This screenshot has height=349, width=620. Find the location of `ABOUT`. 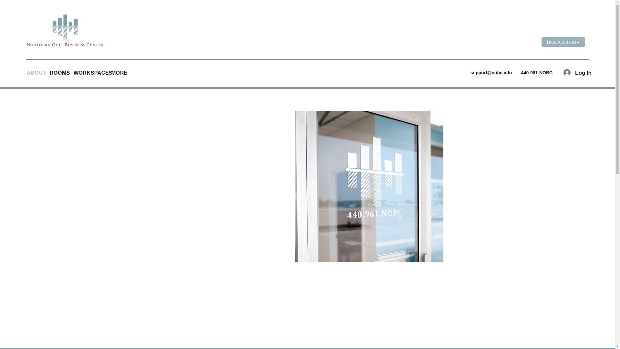

ABOUT is located at coordinates (35, 73).